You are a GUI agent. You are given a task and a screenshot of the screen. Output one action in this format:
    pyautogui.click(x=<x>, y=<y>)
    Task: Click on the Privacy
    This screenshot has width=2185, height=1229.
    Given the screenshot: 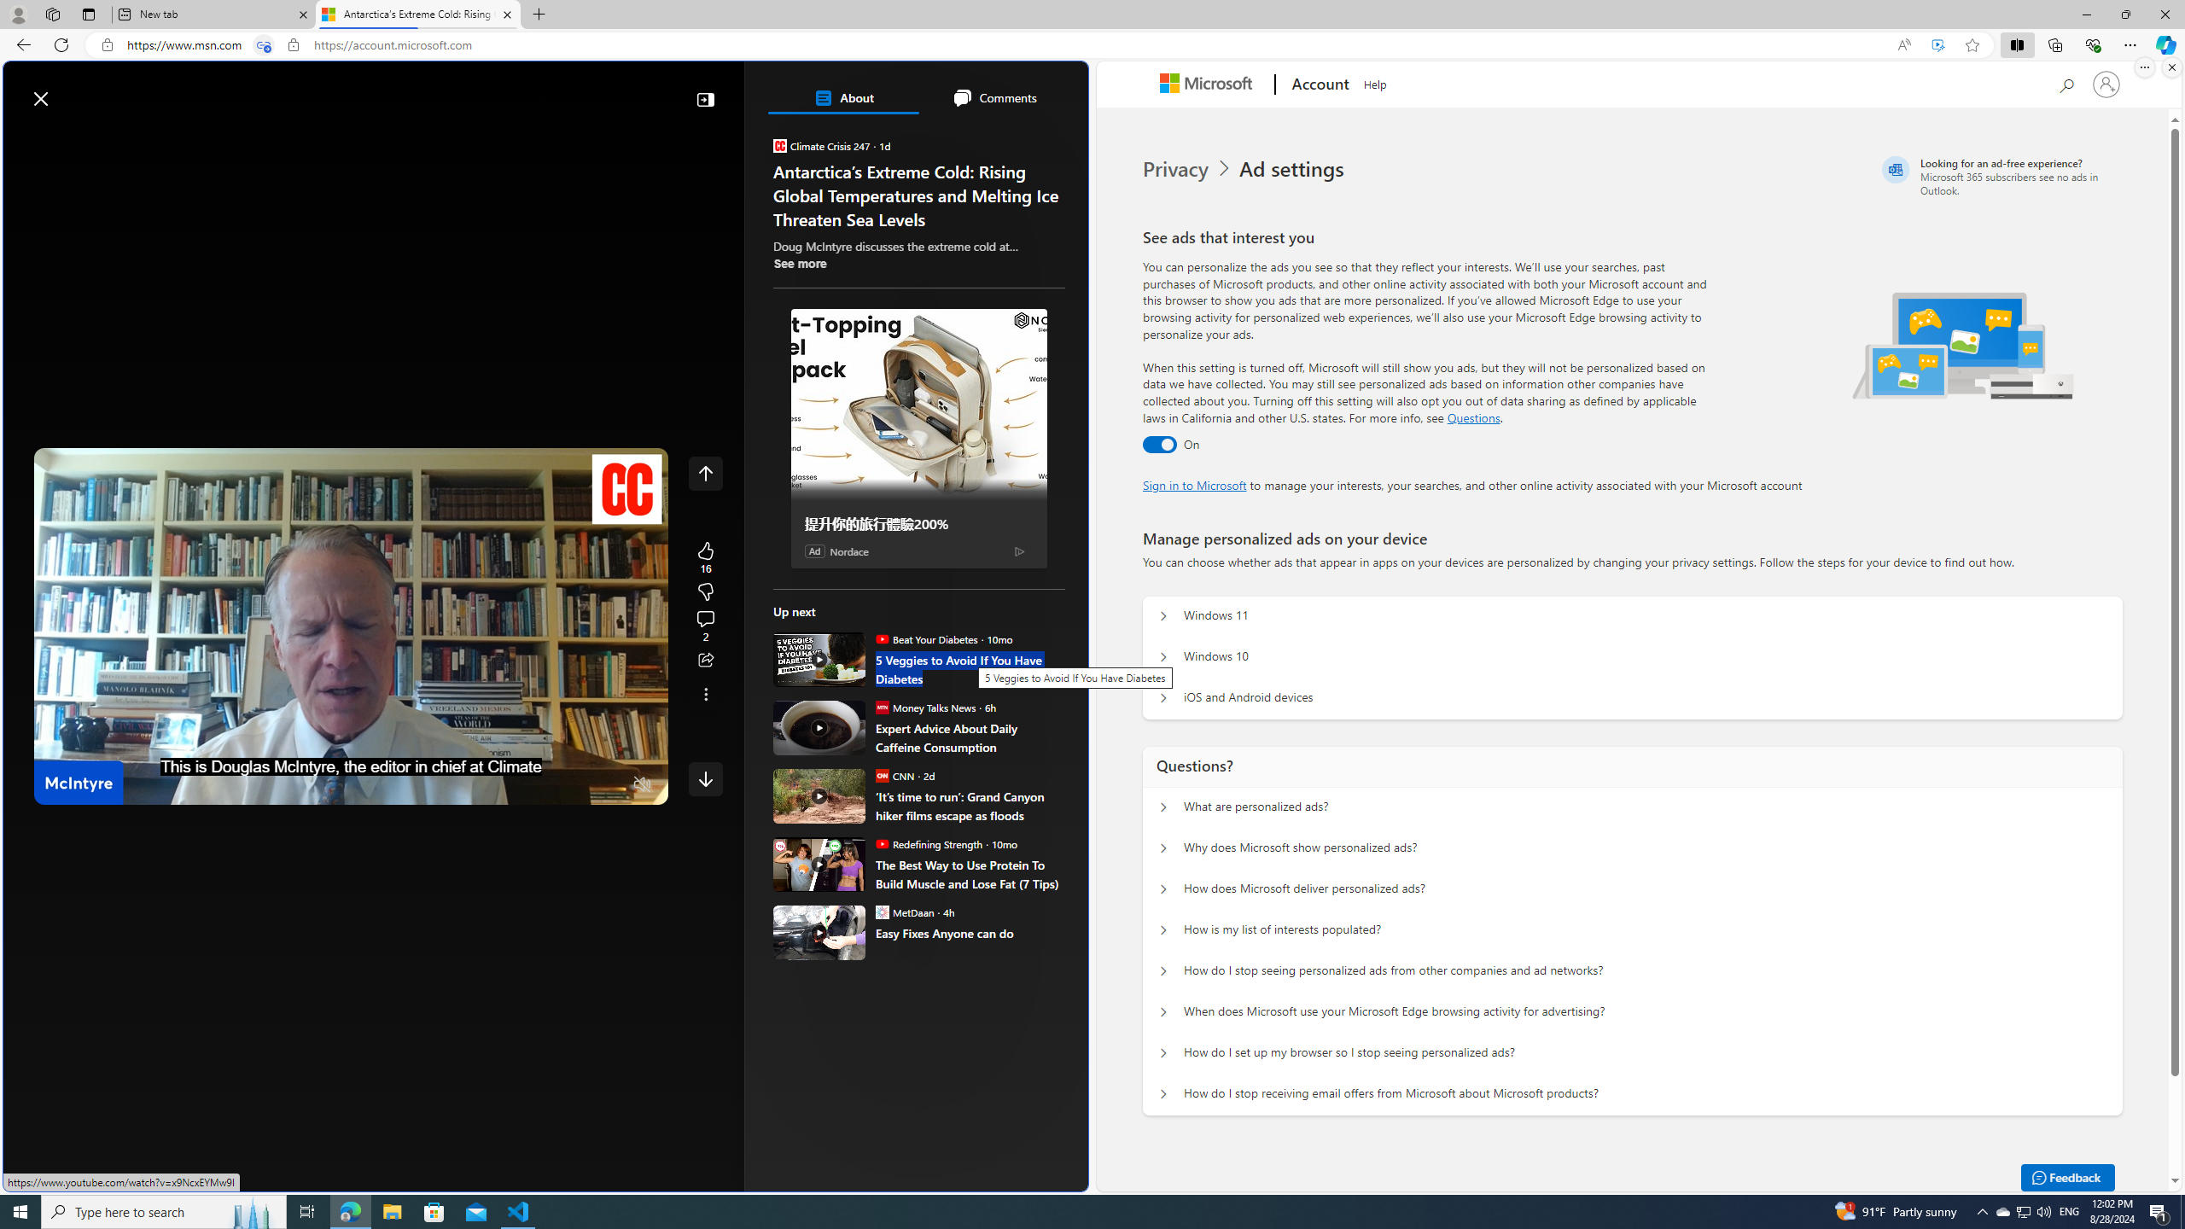 What is the action you would take?
    pyautogui.click(x=1177, y=169)
    